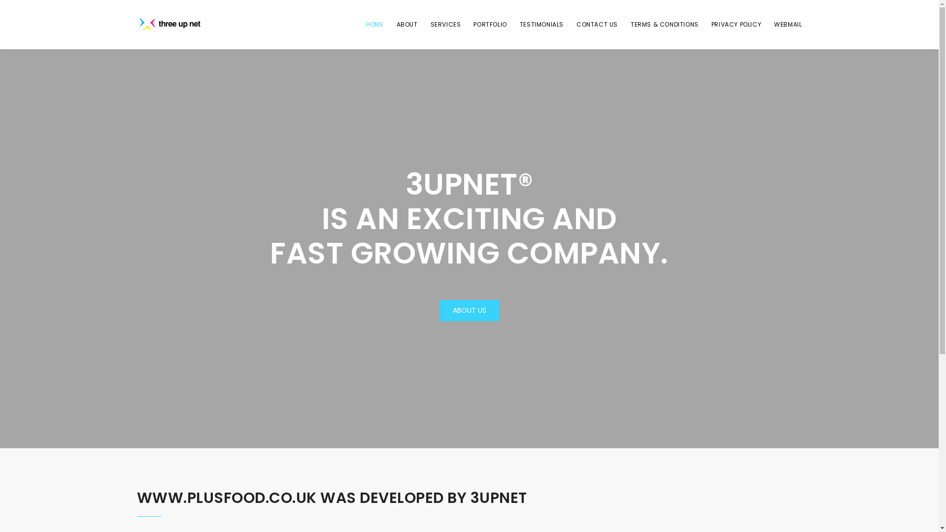 The height and width of the screenshot is (532, 946). What do you see at coordinates (597, 25) in the screenshot?
I see `CONTACT US` at bounding box center [597, 25].